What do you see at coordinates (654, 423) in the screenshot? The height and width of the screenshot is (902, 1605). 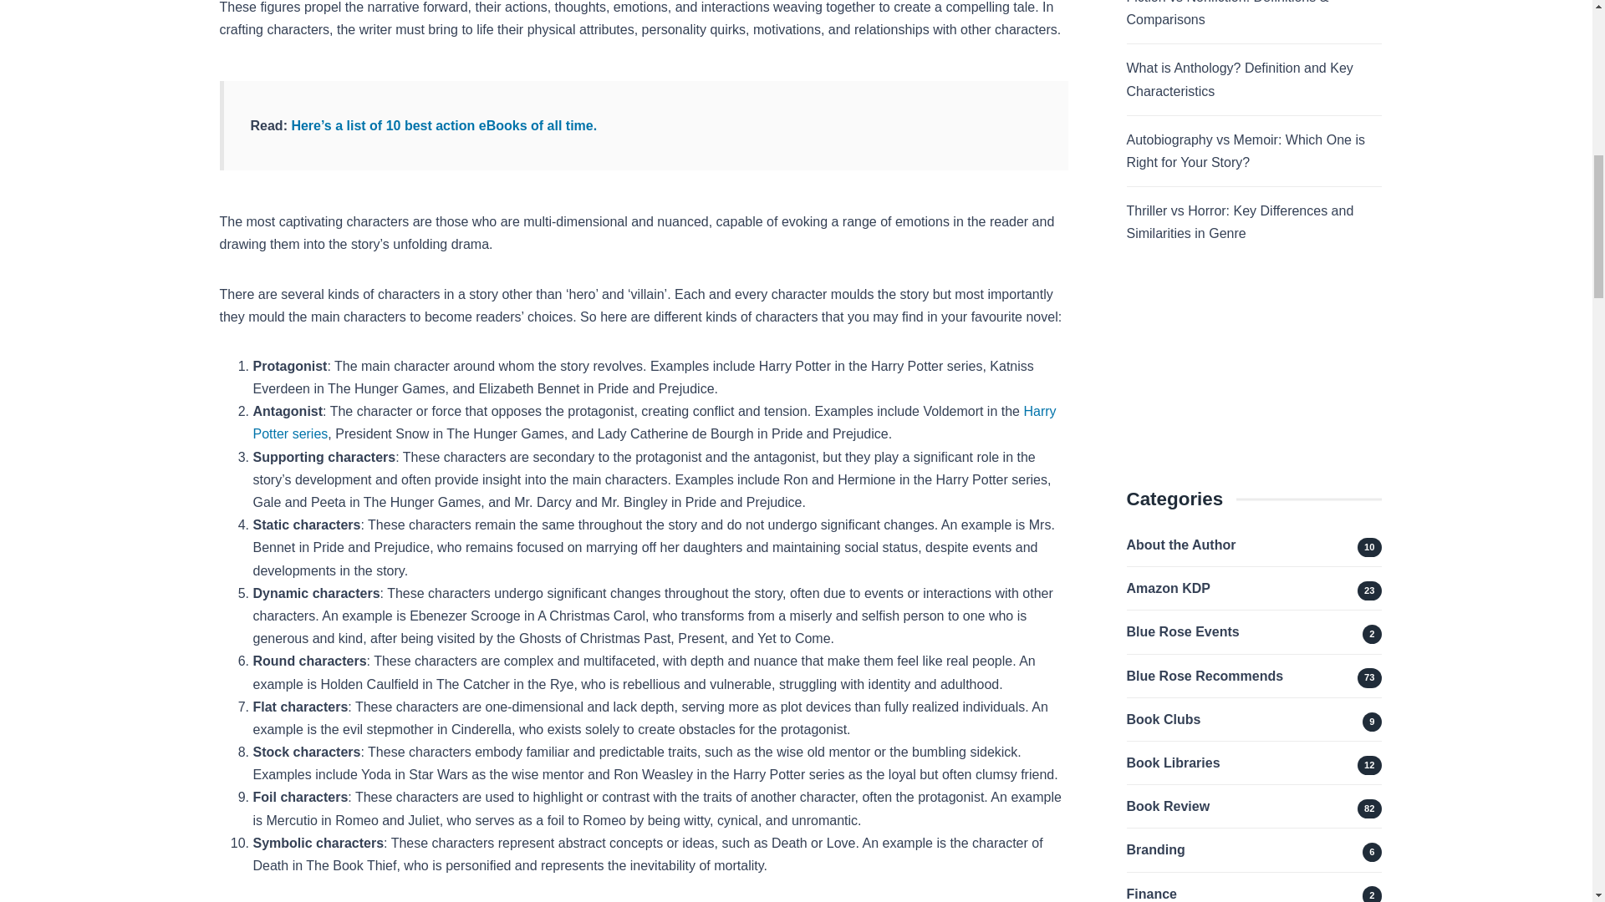 I see `Harry Potter series` at bounding box center [654, 423].